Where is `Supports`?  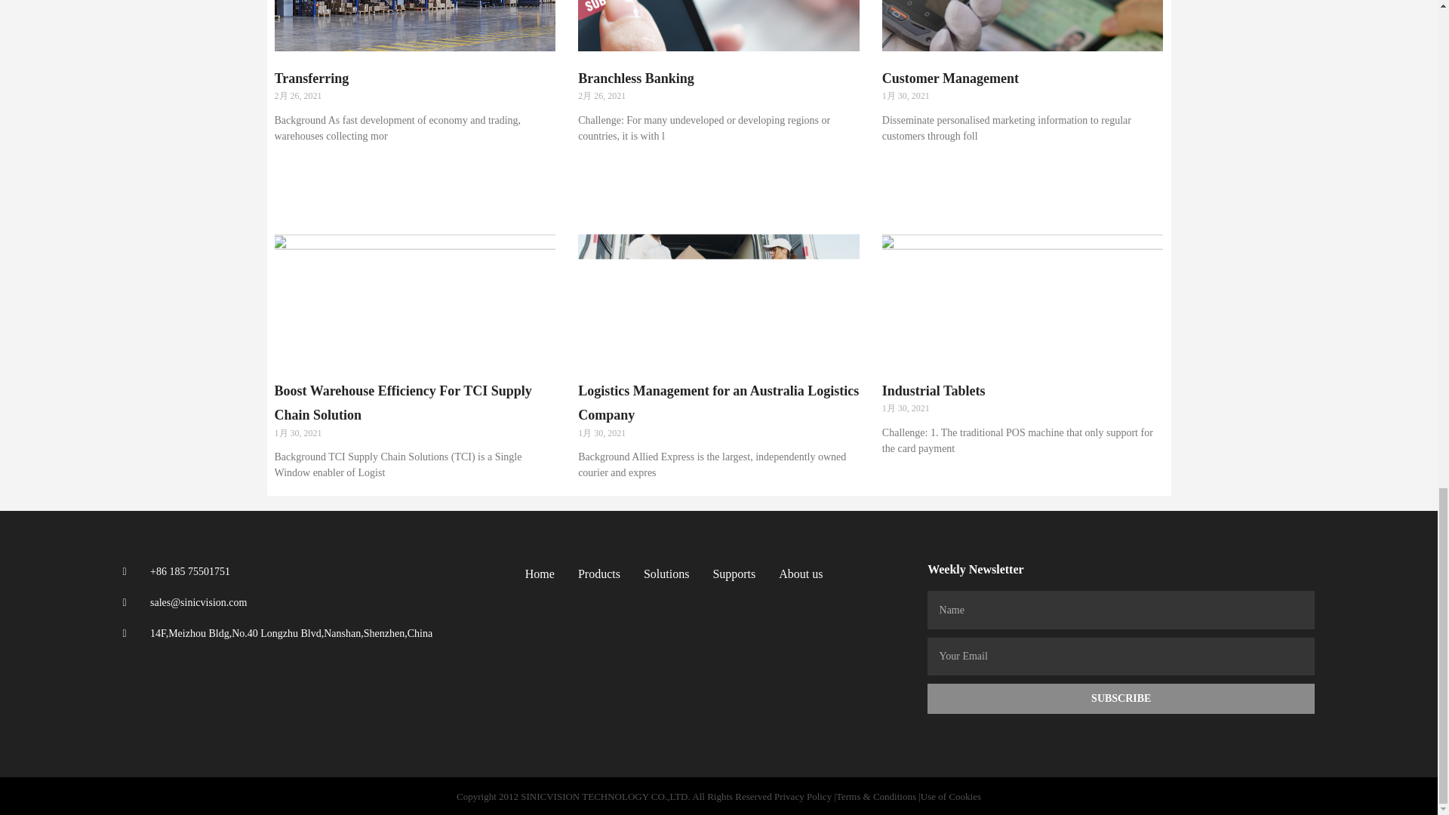
Supports is located at coordinates (734, 574).